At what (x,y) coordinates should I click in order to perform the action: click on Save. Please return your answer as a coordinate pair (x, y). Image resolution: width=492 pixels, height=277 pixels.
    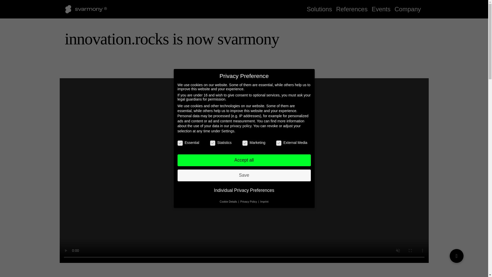
    Looking at the image, I should click on (244, 175).